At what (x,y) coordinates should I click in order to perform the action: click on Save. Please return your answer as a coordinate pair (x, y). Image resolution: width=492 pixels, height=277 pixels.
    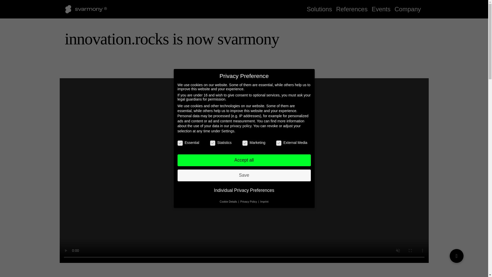
    Looking at the image, I should click on (244, 175).